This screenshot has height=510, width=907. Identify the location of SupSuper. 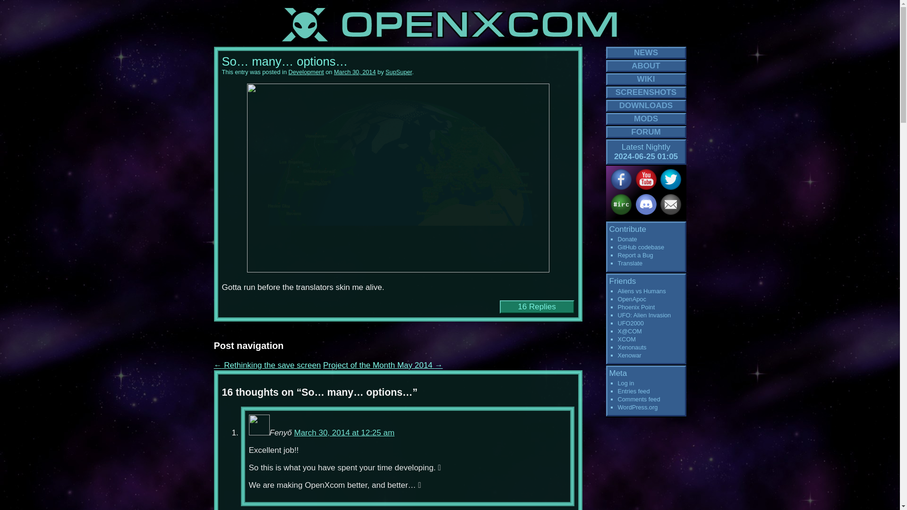
(399, 72).